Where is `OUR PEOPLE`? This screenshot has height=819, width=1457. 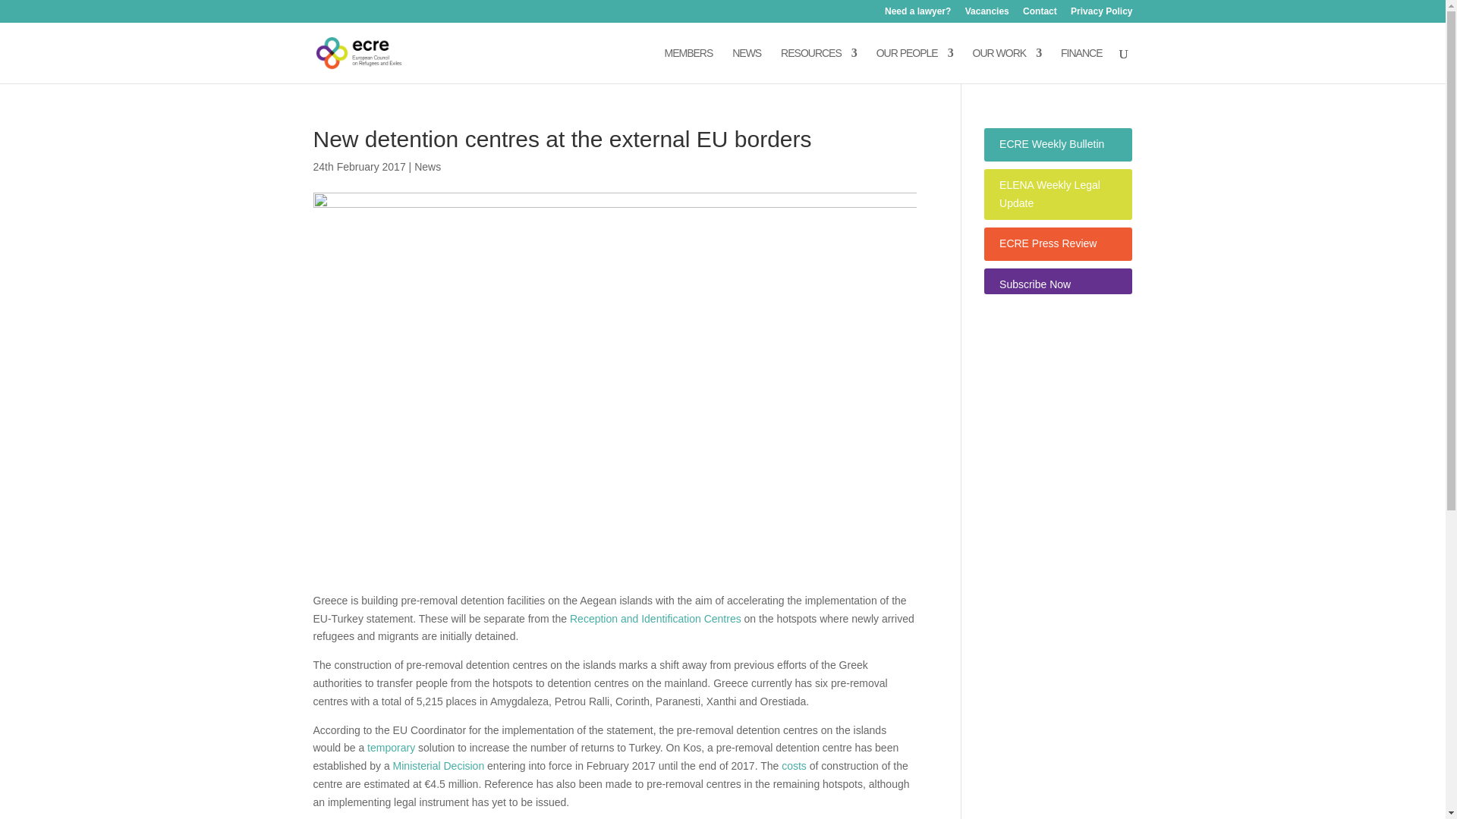
OUR PEOPLE is located at coordinates (914, 65).